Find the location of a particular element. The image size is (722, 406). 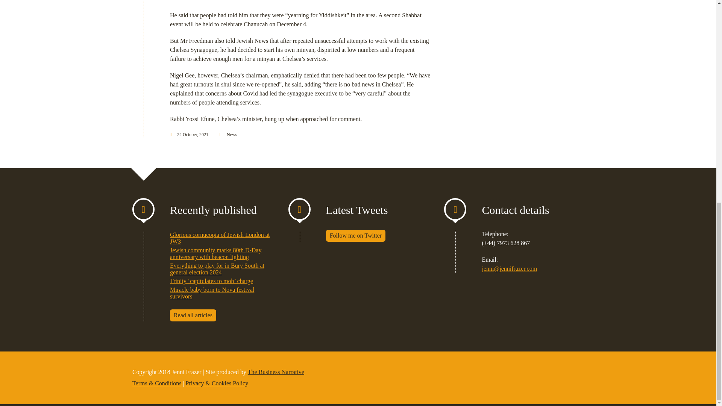

Miracle baby born to Nova festival survivors is located at coordinates (212, 293).